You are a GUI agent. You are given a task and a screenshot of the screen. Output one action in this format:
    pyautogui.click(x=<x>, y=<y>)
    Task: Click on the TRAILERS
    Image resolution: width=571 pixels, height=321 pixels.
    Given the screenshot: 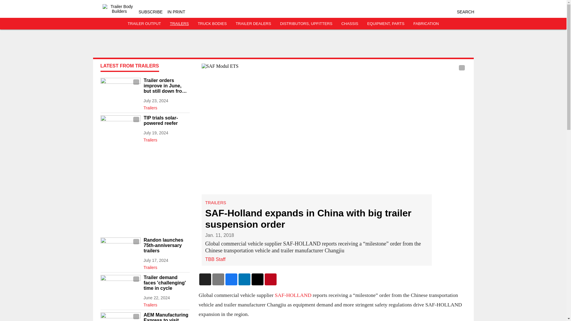 What is the action you would take?
    pyautogui.click(x=179, y=24)
    